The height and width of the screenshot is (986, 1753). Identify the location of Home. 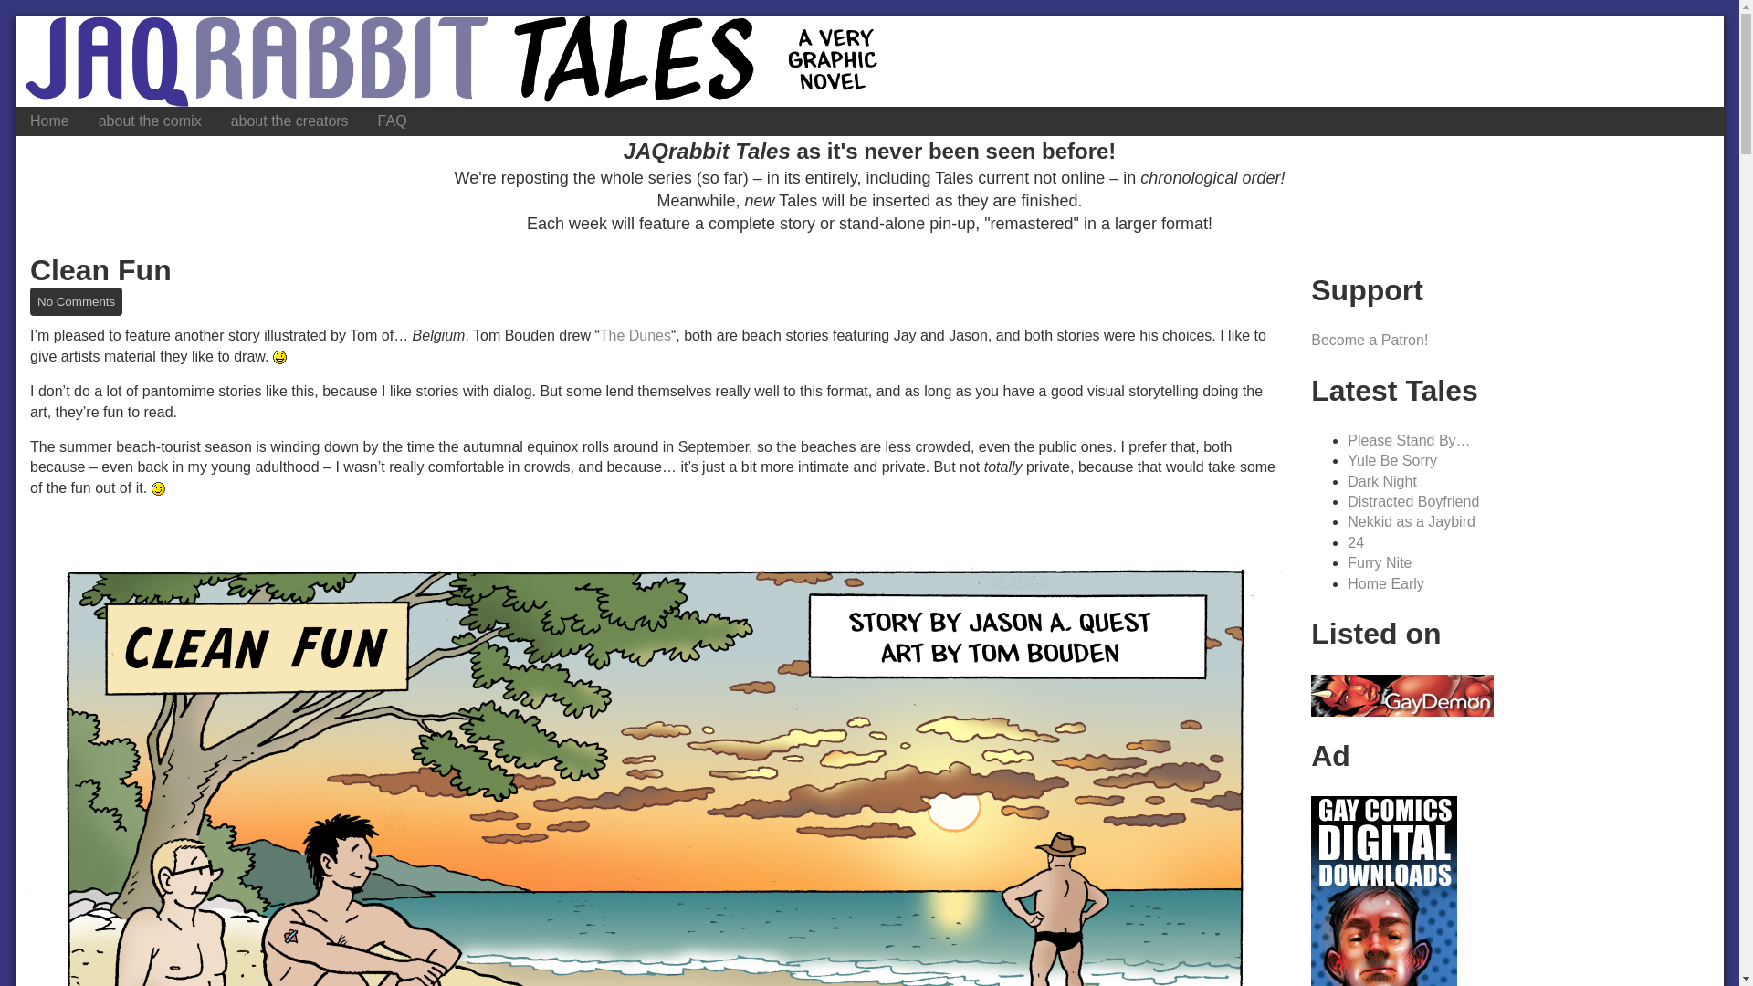
(49, 121).